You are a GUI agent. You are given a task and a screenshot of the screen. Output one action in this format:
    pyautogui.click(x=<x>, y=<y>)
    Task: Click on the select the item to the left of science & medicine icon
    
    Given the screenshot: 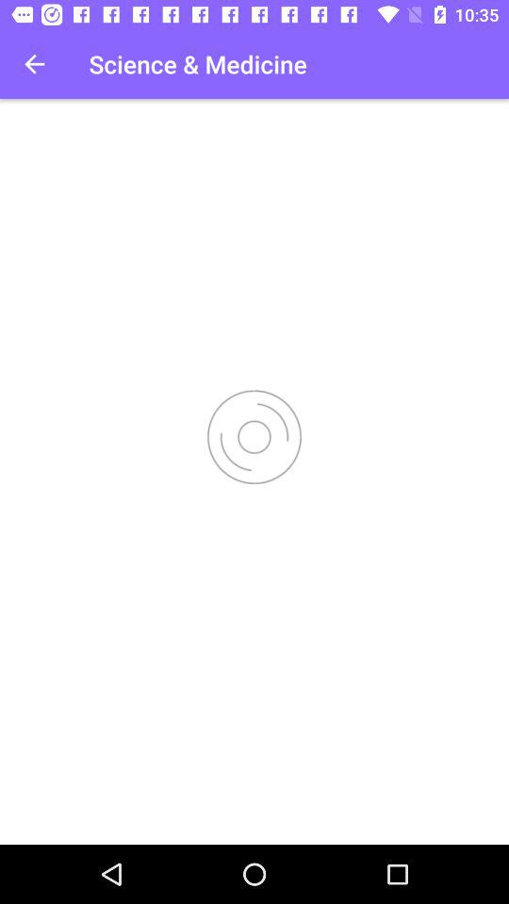 What is the action you would take?
    pyautogui.click(x=34, y=64)
    